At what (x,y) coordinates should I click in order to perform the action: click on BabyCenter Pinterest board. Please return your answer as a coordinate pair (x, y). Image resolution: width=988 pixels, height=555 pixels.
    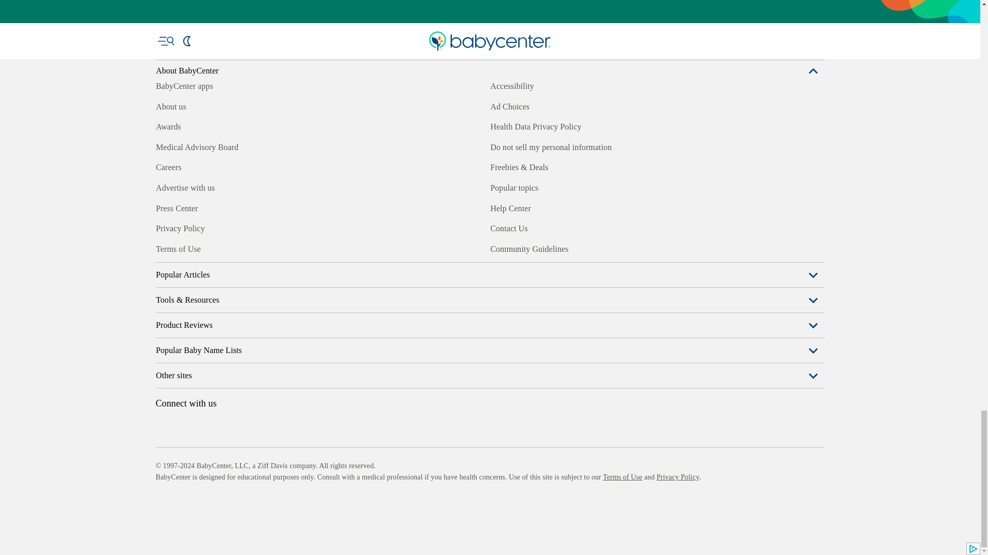
    Looking at the image, I should click on (210, 247).